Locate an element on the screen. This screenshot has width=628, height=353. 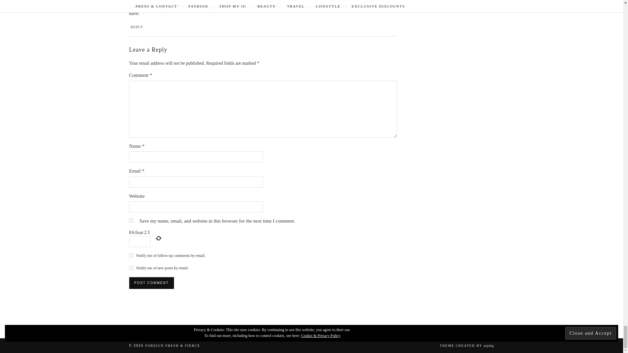
yes is located at coordinates (131, 220).